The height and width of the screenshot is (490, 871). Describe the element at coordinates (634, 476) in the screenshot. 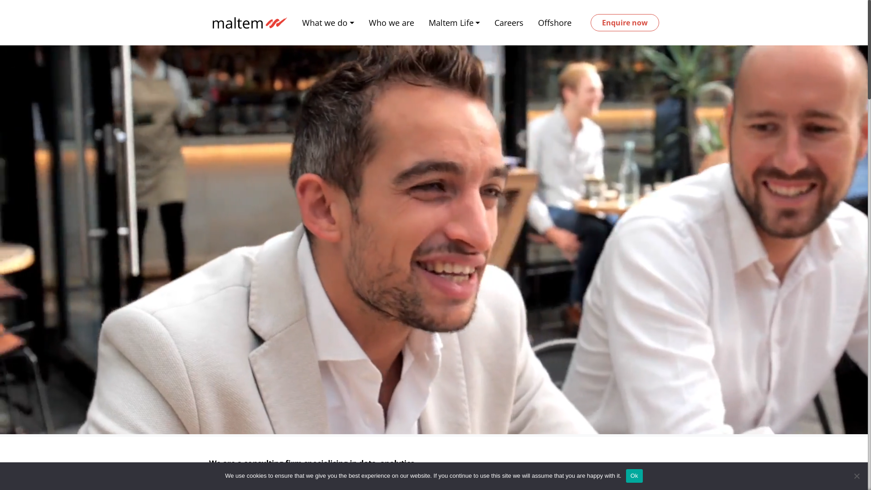

I see `Ok` at that location.